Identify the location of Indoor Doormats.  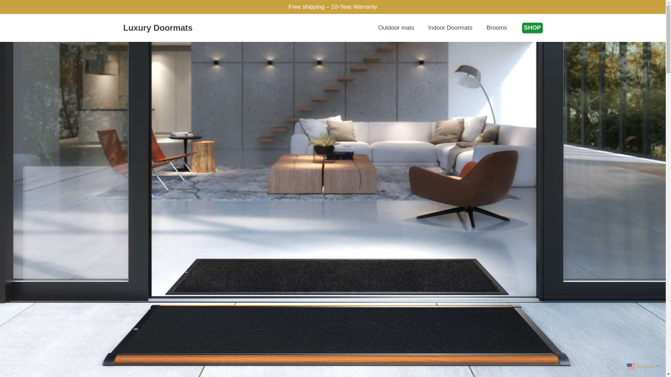
(450, 28).